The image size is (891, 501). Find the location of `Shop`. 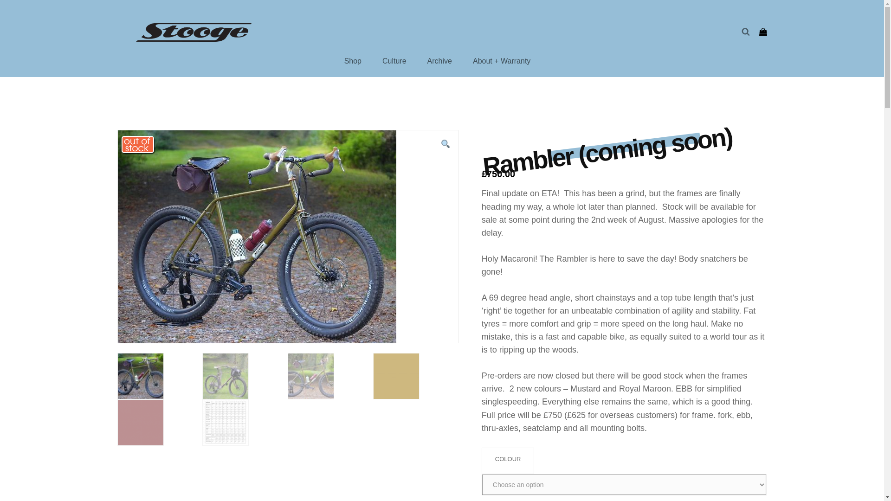

Shop is located at coordinates (353, 61).